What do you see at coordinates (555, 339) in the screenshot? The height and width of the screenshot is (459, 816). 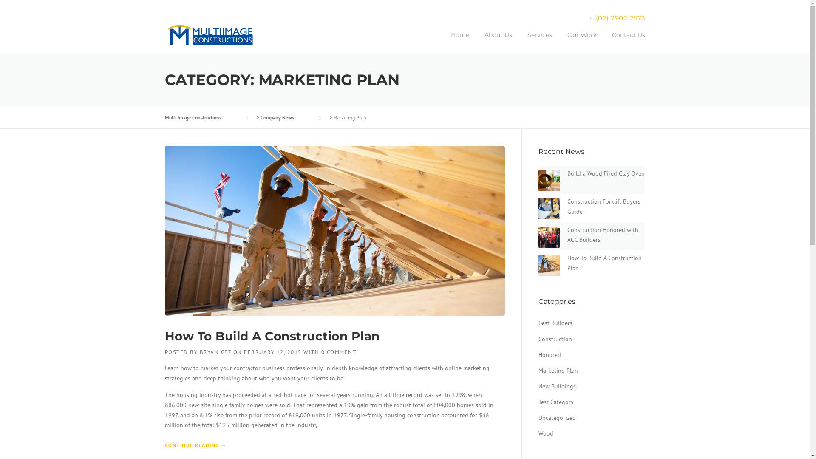 I see `Construction` at bounding box center [555, 339].